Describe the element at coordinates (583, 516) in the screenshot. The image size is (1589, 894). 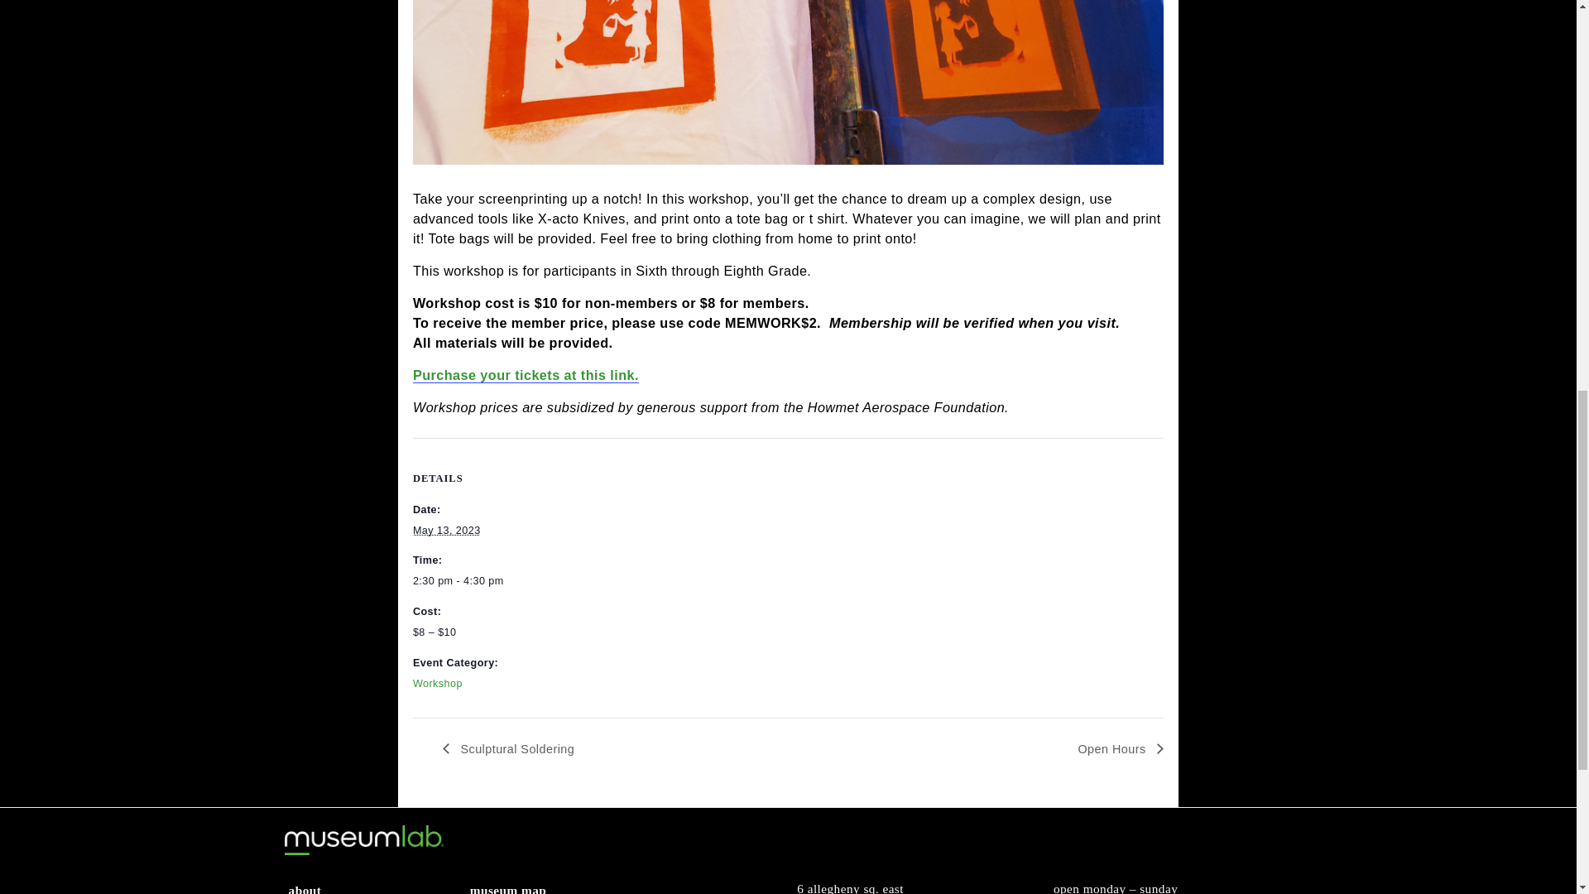
I see `Purchase your tickets at this link.` at that location.